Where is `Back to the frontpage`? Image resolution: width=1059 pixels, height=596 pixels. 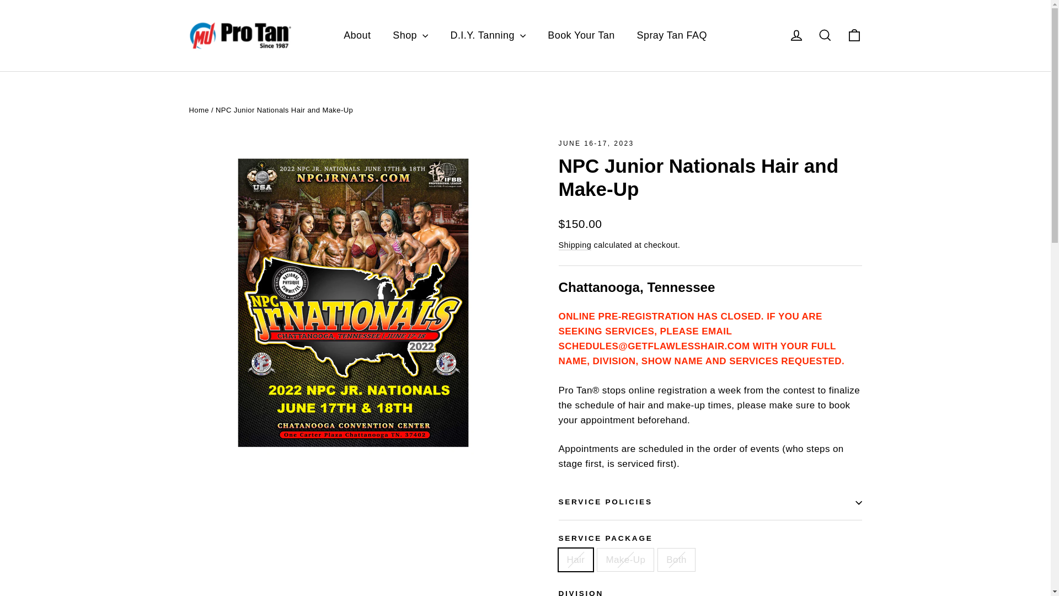
Back to the frontpage is located at coordinates (199, 110).